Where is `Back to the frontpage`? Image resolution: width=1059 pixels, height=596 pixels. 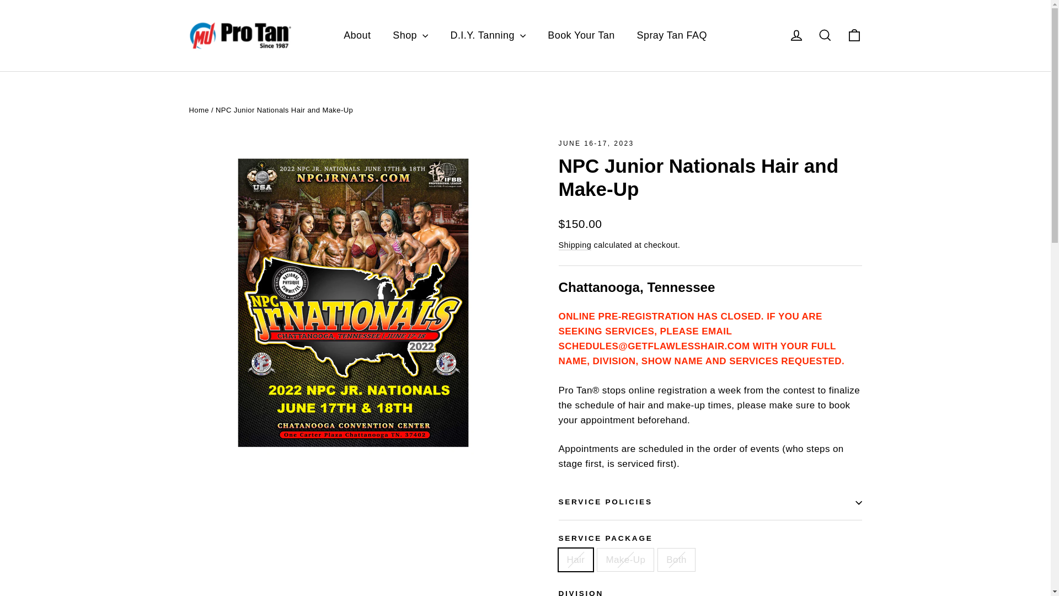
Back to the frontpage is located at coordinates (199, 110).